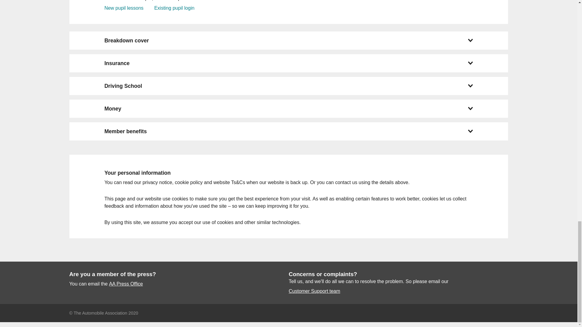 This screenshot has height=327, width=582. Describe the element at coordinates (314, 291) in the screenshot. I see `Customer Support team` at that location.